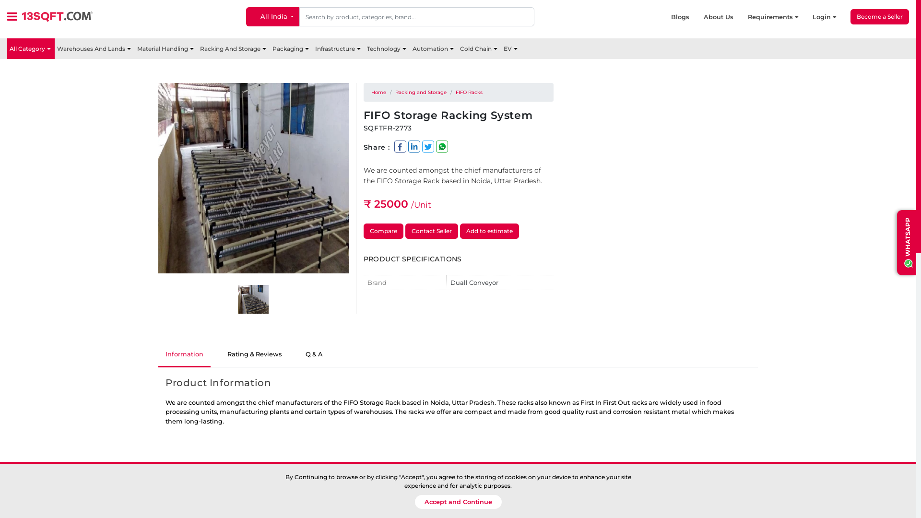  I want to click on Material Handling, so click(166, 49).